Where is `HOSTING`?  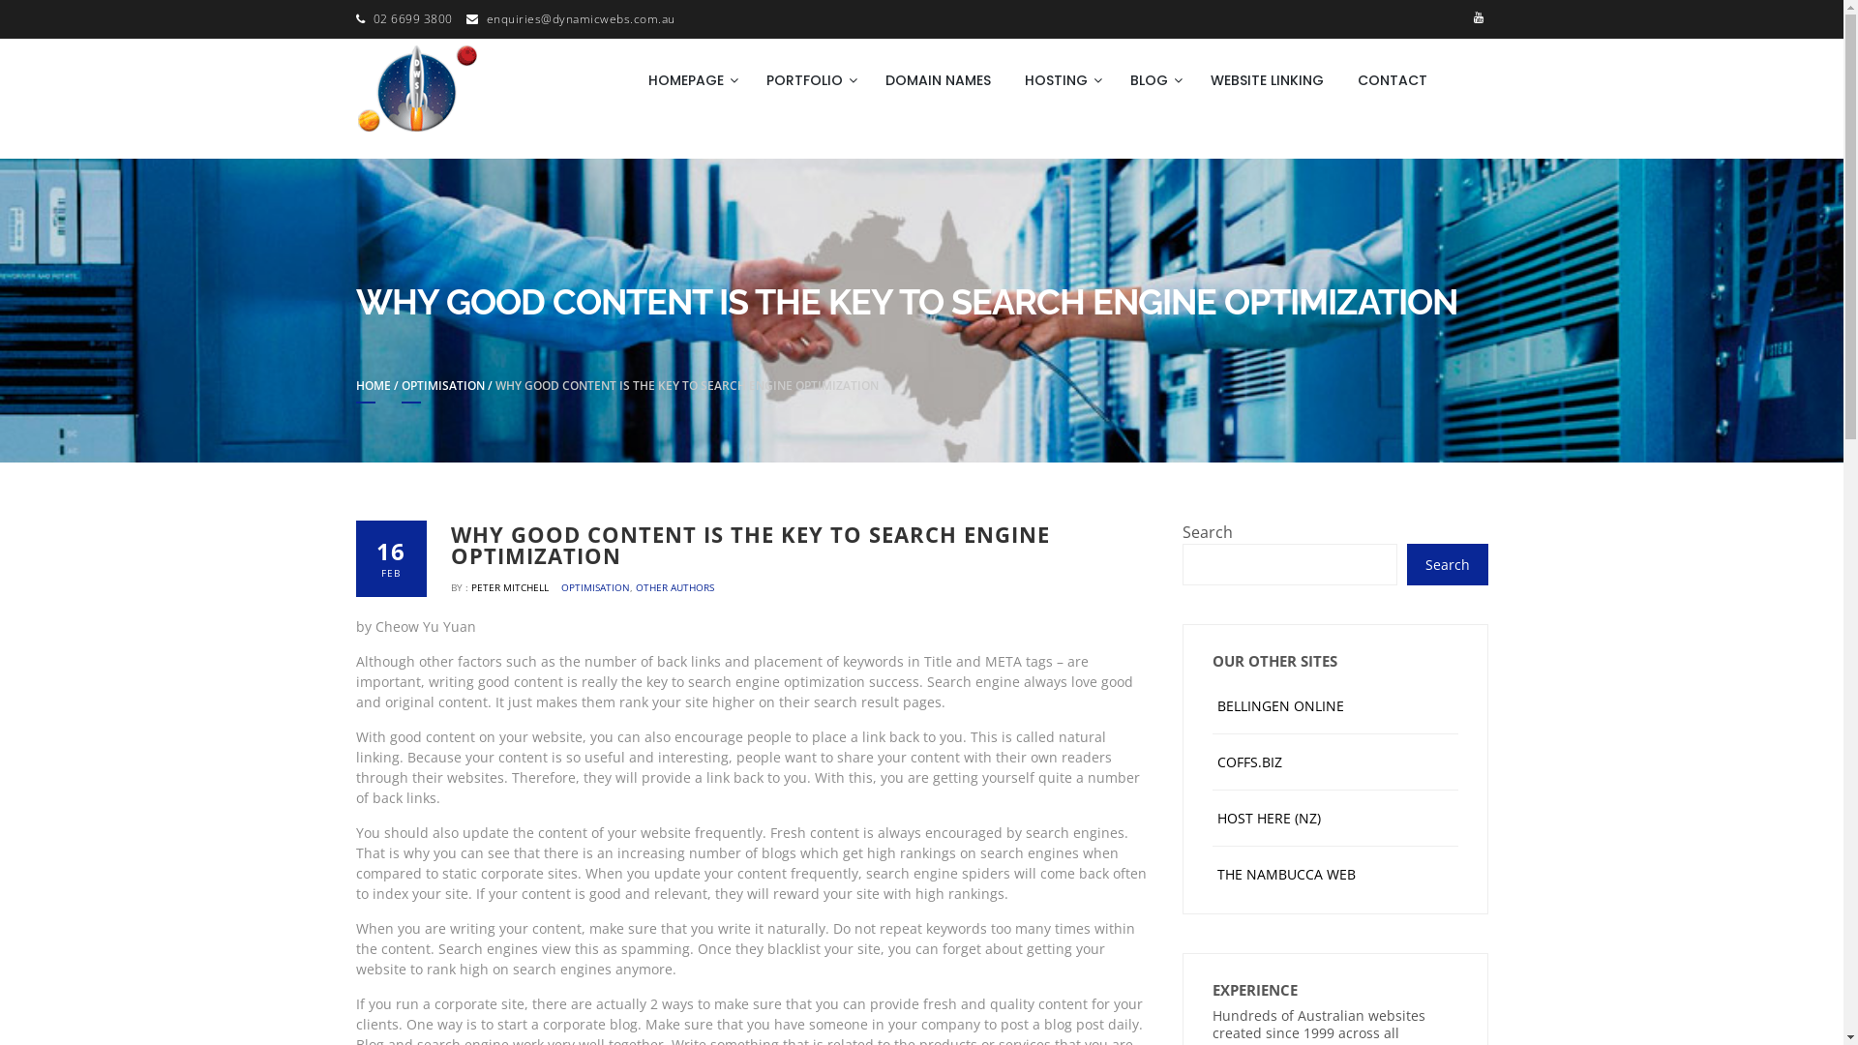
HOSTING is located at coordinates (1061, 80).